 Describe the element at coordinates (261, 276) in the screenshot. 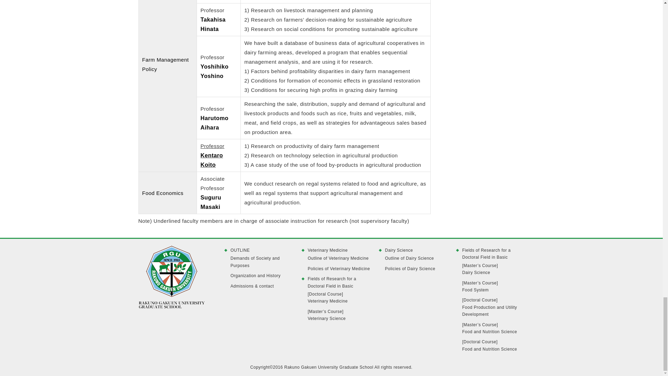

I see `Organization and History` at that location.